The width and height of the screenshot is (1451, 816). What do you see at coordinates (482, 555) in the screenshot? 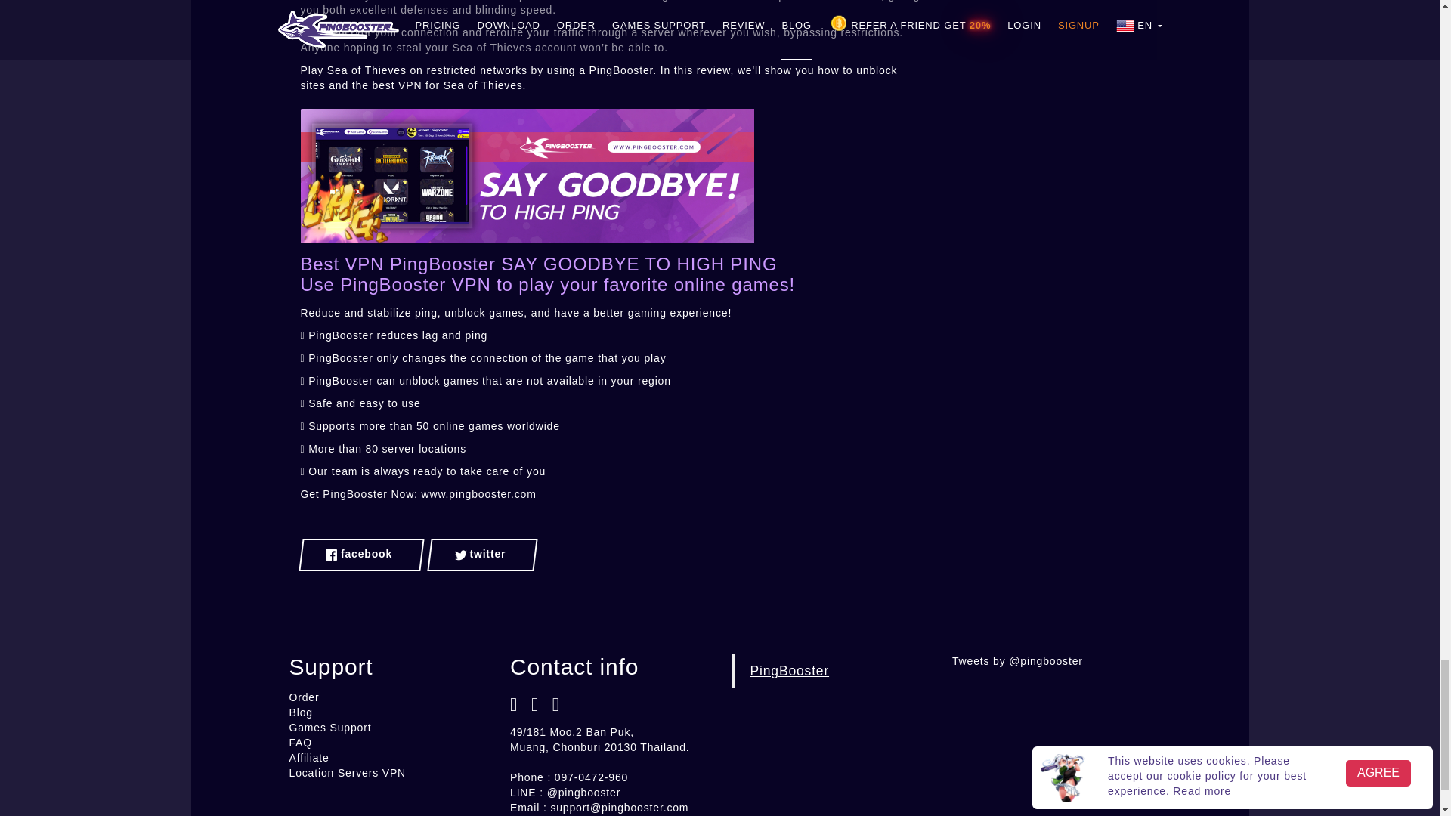
I see `Share link on Twitter` at bounding box center [482, 555].